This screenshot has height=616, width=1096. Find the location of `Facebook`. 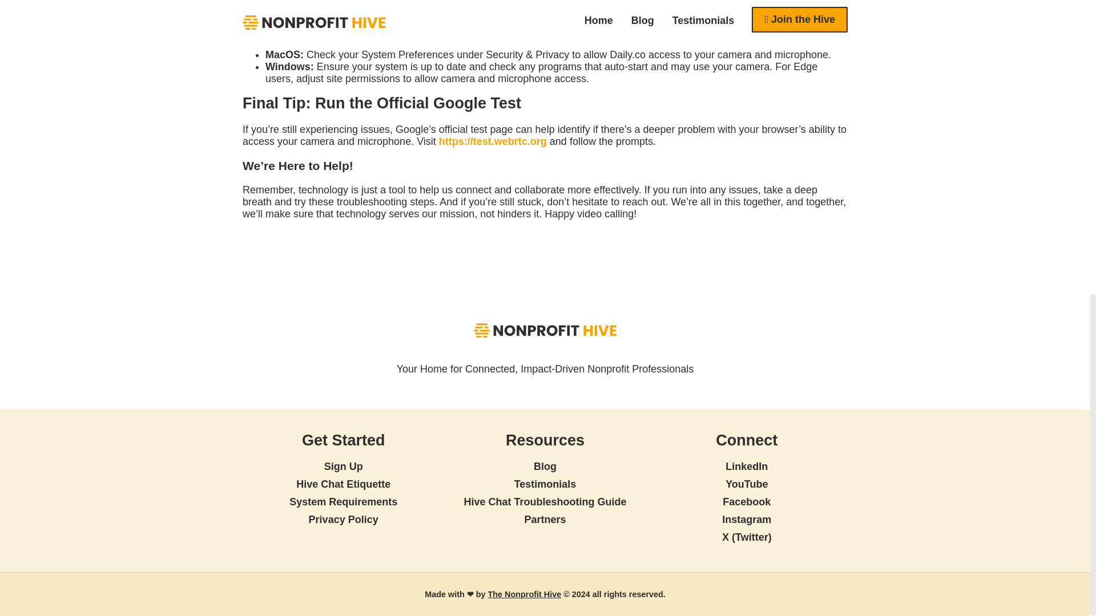

Facebook is located at coordinates (746, 502).